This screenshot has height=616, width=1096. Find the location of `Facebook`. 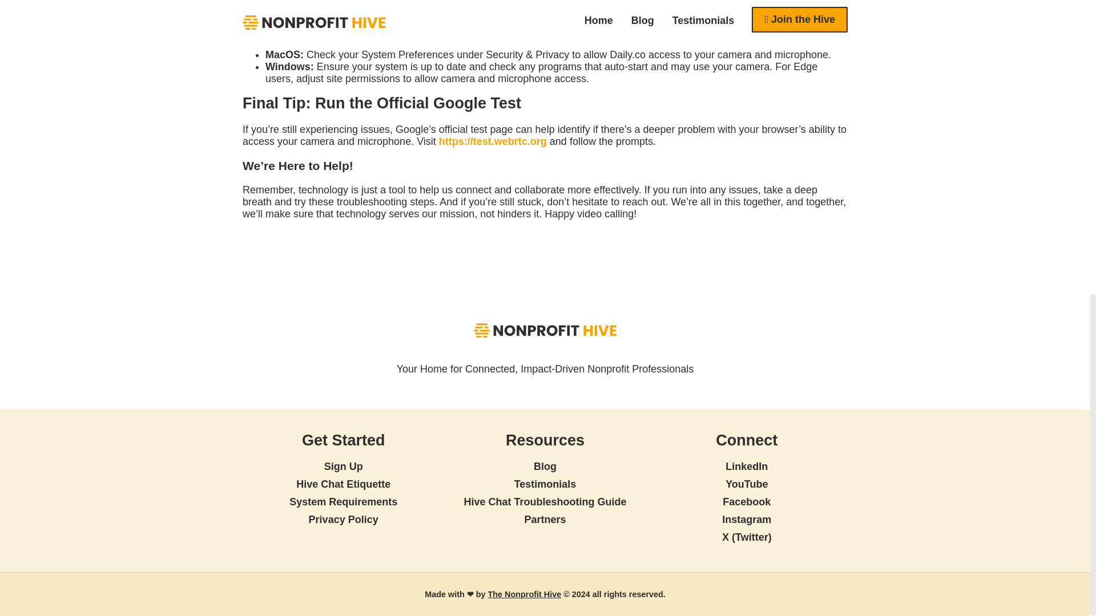

Facebook is located at coordinates (746, 502).